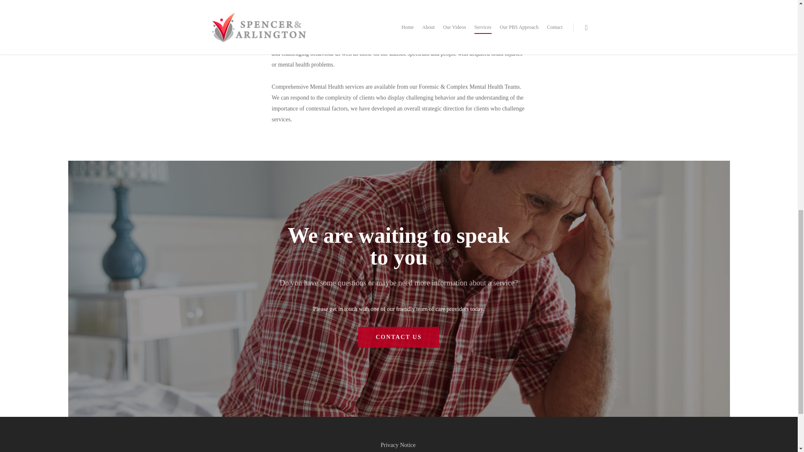 The height and width of the screenshot is (452, 804). I want to click on CONTACT US, so click(398, 337).